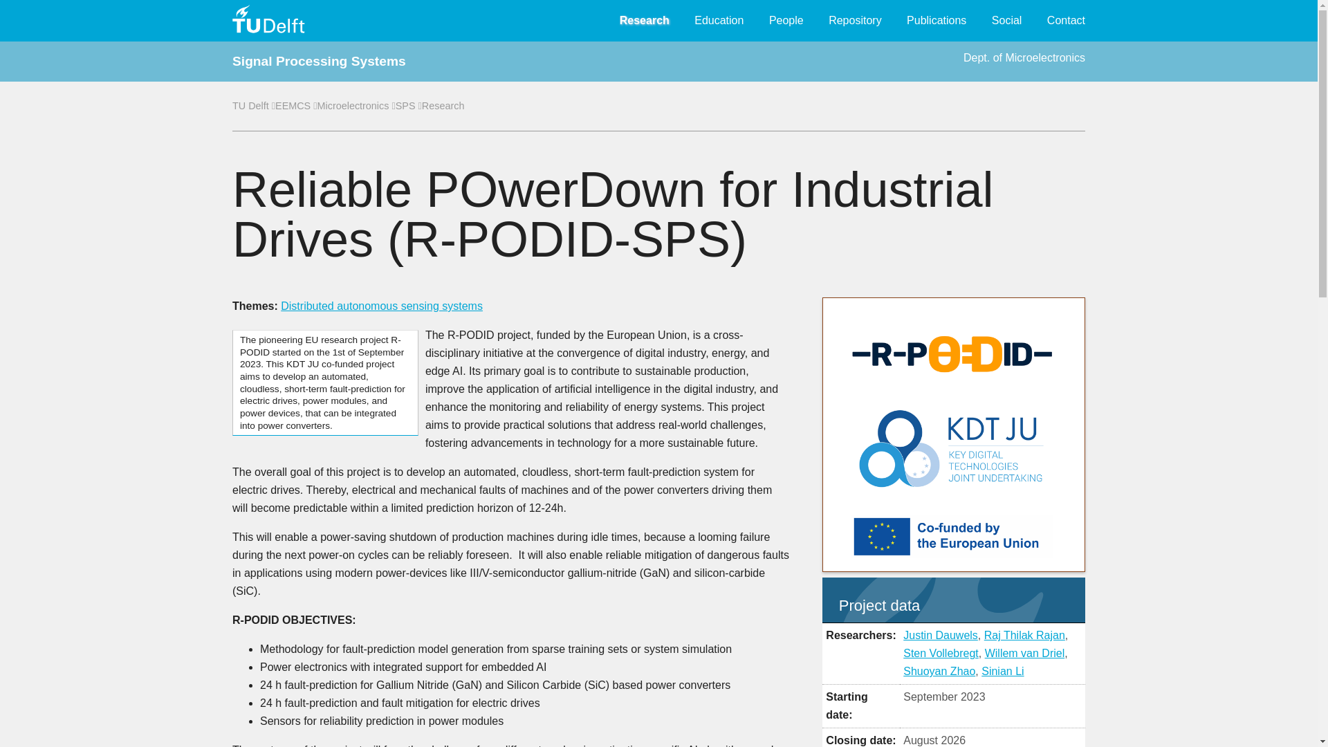 This screenshot has width=1328, height=747. What do you see at coordinates (1002, 671) in the screenshot?
I see `Sinian Li` at bounding box center [1002, 671].